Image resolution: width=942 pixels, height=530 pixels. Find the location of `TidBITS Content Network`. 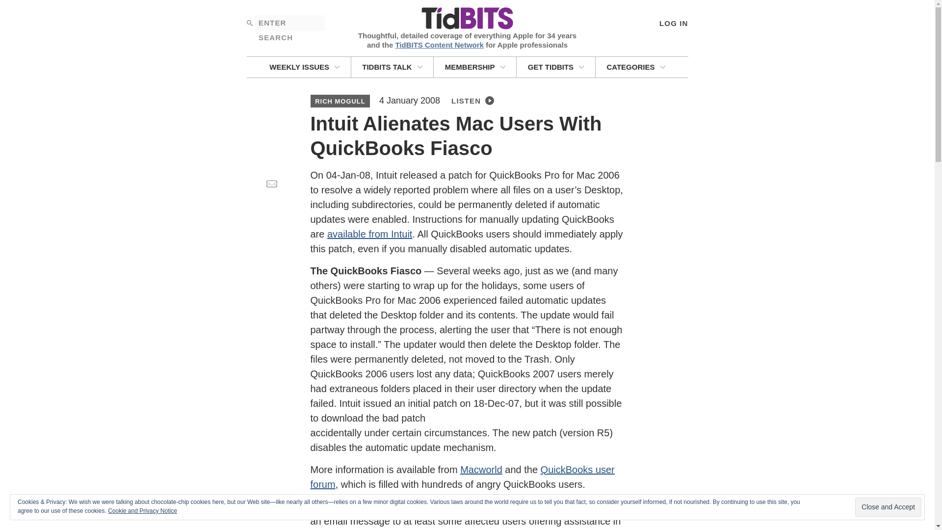

TidBITS Content Network is located at coordinates (439, 44).